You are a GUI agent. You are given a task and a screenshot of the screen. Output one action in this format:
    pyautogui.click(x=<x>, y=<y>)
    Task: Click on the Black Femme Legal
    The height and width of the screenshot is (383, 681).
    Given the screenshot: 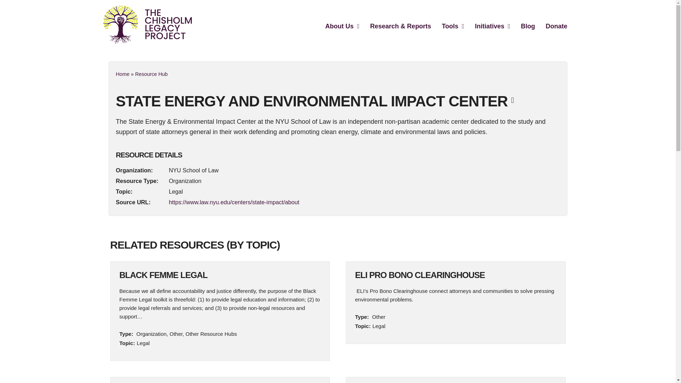 What is the action you would take?
    pyautogui.click(x=163, y=275)
    